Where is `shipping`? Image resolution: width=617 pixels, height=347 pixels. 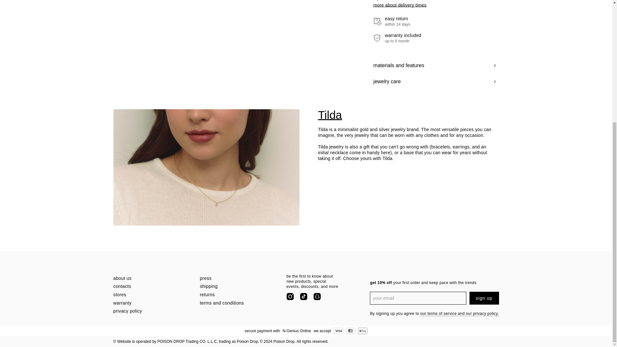 shipping is located at coordinates (239, 287).